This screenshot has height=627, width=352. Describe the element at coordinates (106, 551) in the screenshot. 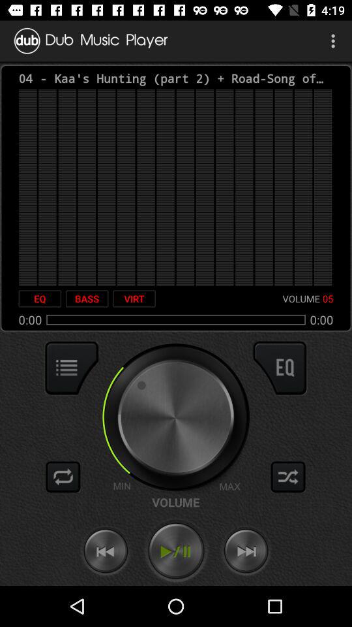

I see `go back` at that location.